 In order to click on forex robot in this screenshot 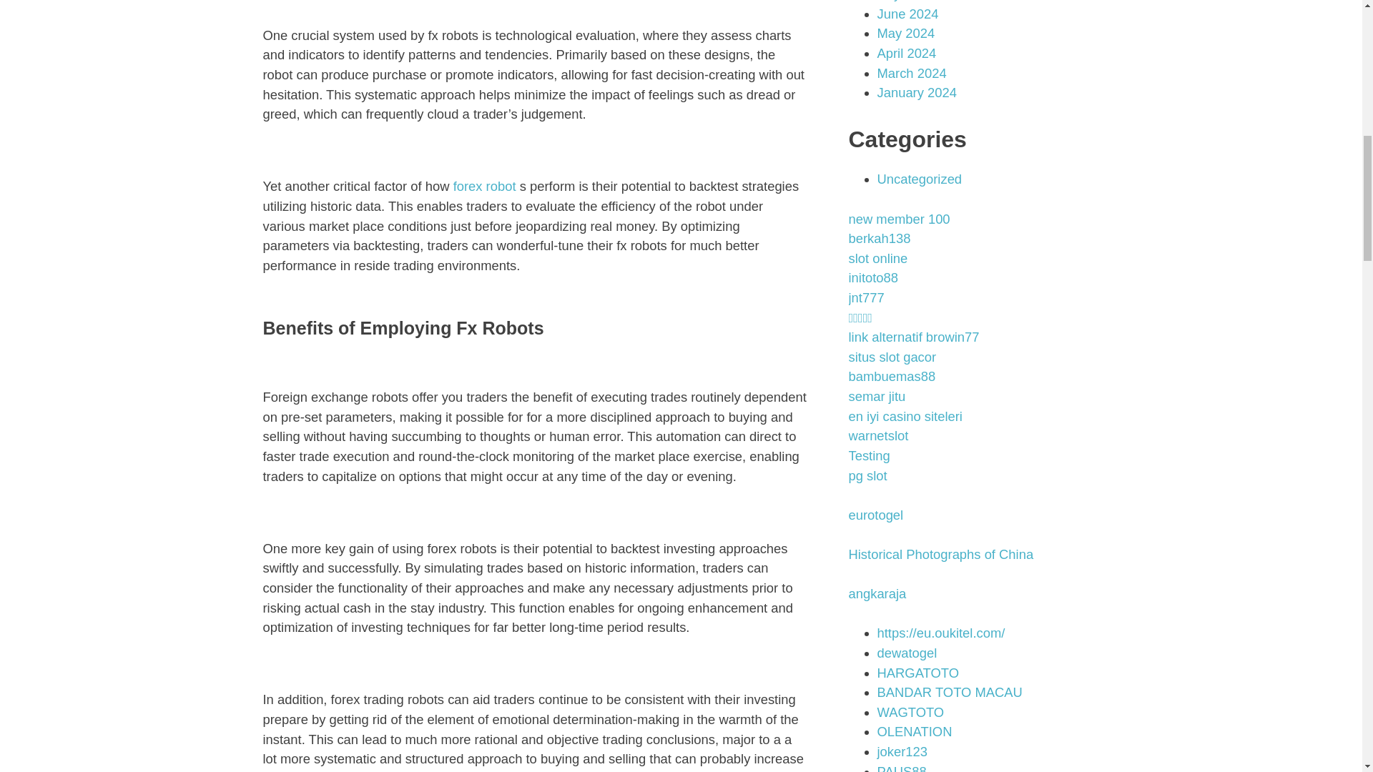, I will do `click(484, 186)`.